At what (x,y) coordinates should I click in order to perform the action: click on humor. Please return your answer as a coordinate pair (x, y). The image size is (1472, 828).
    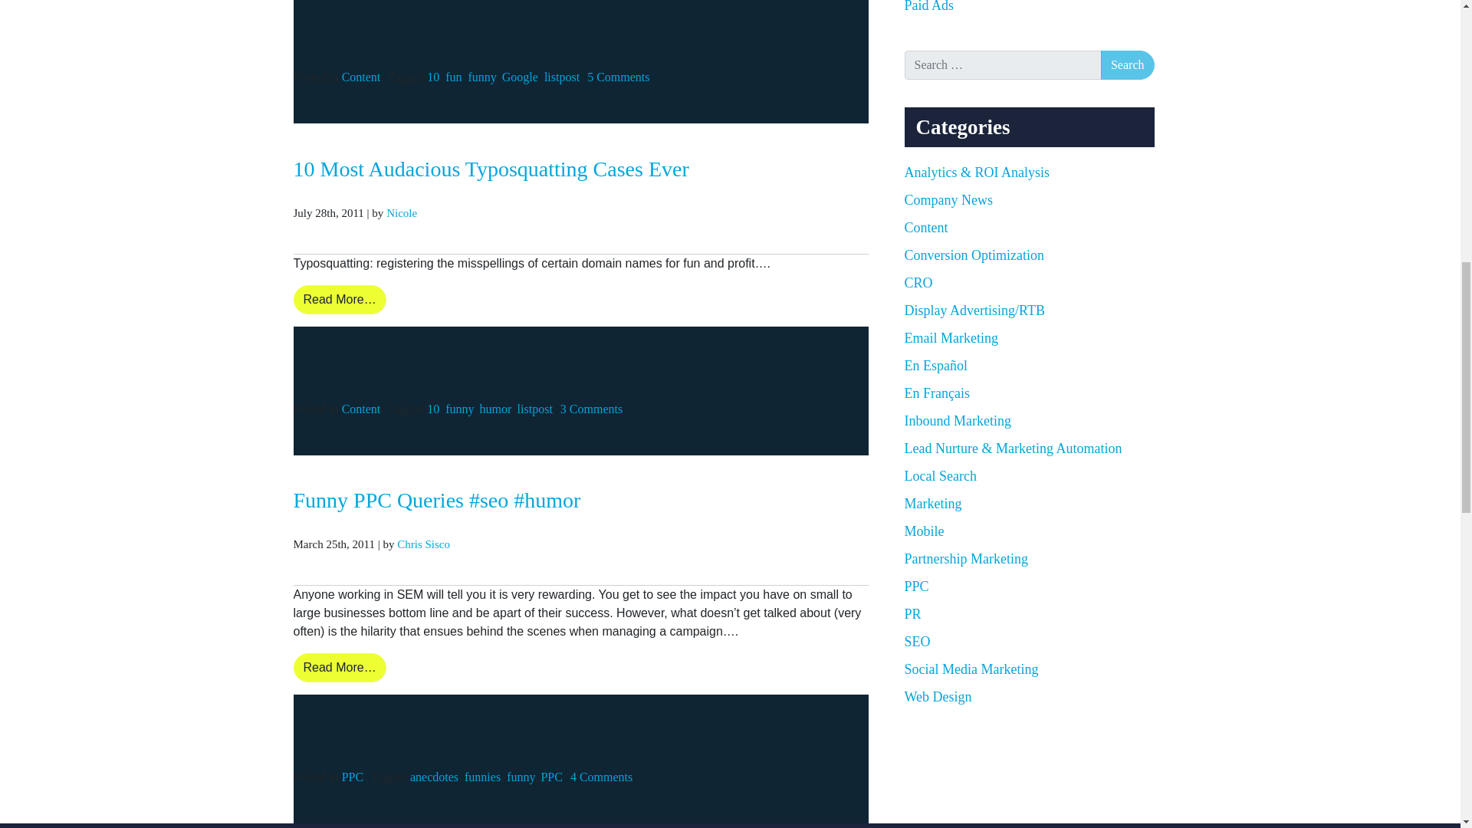
    Looking at the image, I should click on (495, 409).